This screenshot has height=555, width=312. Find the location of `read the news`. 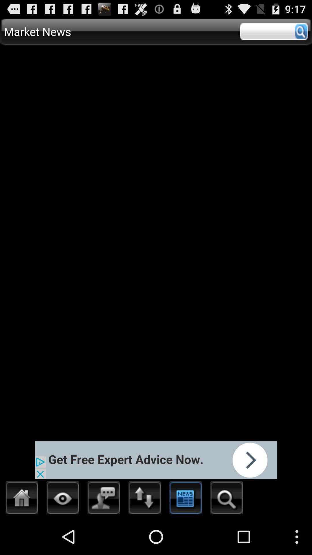

read the news is located at coordinates (185, 499).